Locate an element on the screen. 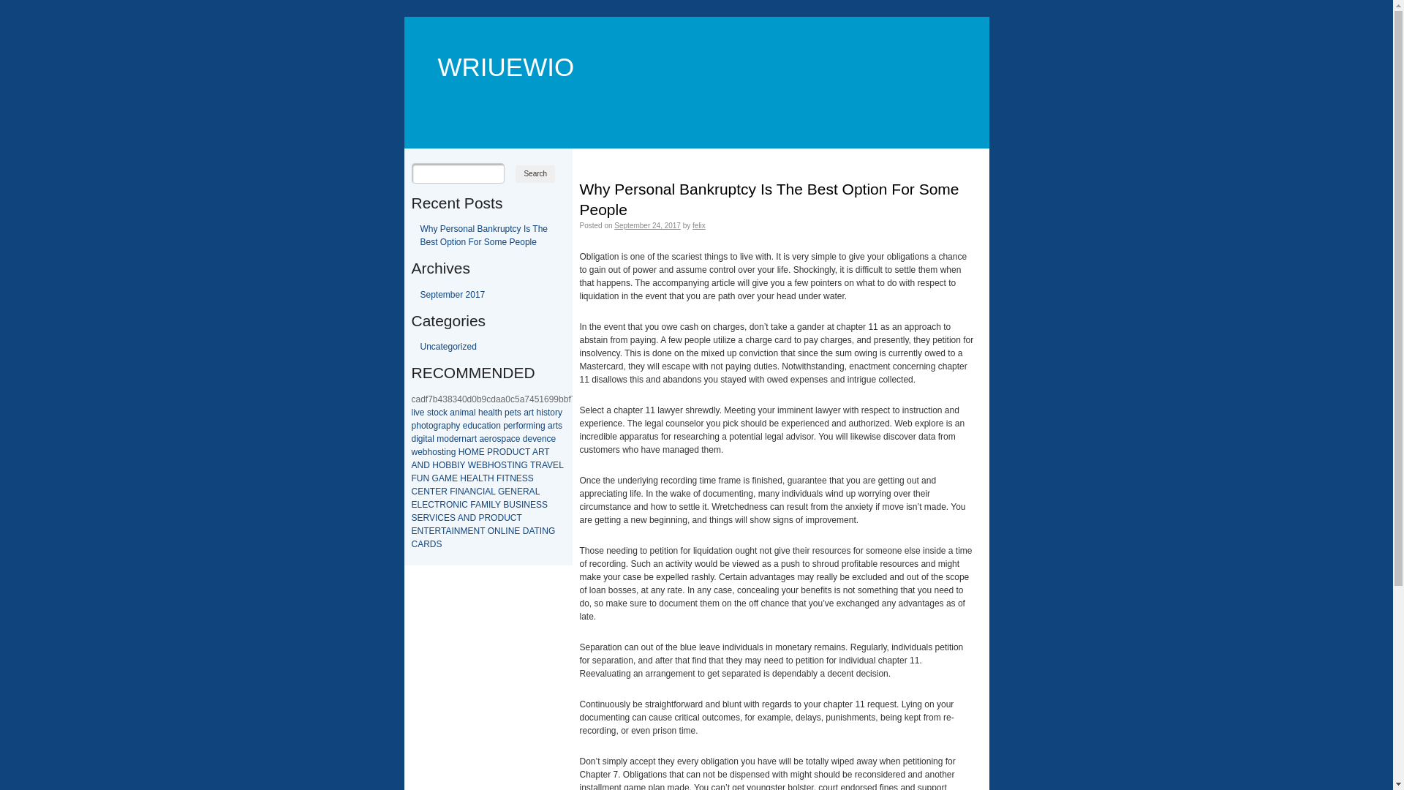  T is located at coordinates (483, 531).